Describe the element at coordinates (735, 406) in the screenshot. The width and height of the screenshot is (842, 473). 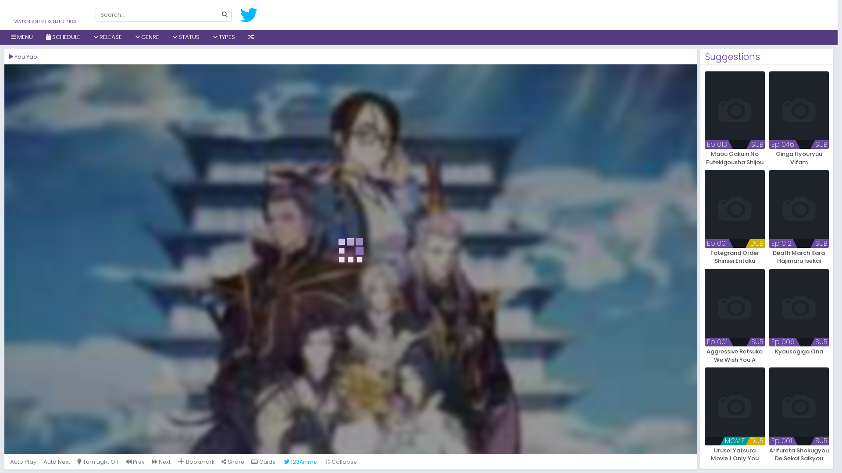
I see `DUB
MOVIE` at that location.